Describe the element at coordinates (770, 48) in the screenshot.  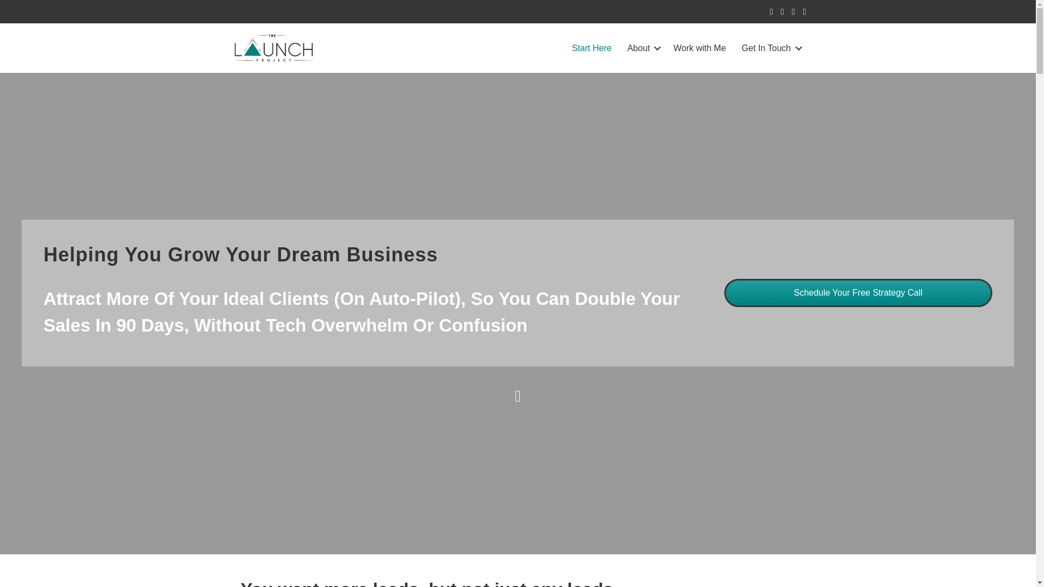
I see `Get In Touch` at that location.